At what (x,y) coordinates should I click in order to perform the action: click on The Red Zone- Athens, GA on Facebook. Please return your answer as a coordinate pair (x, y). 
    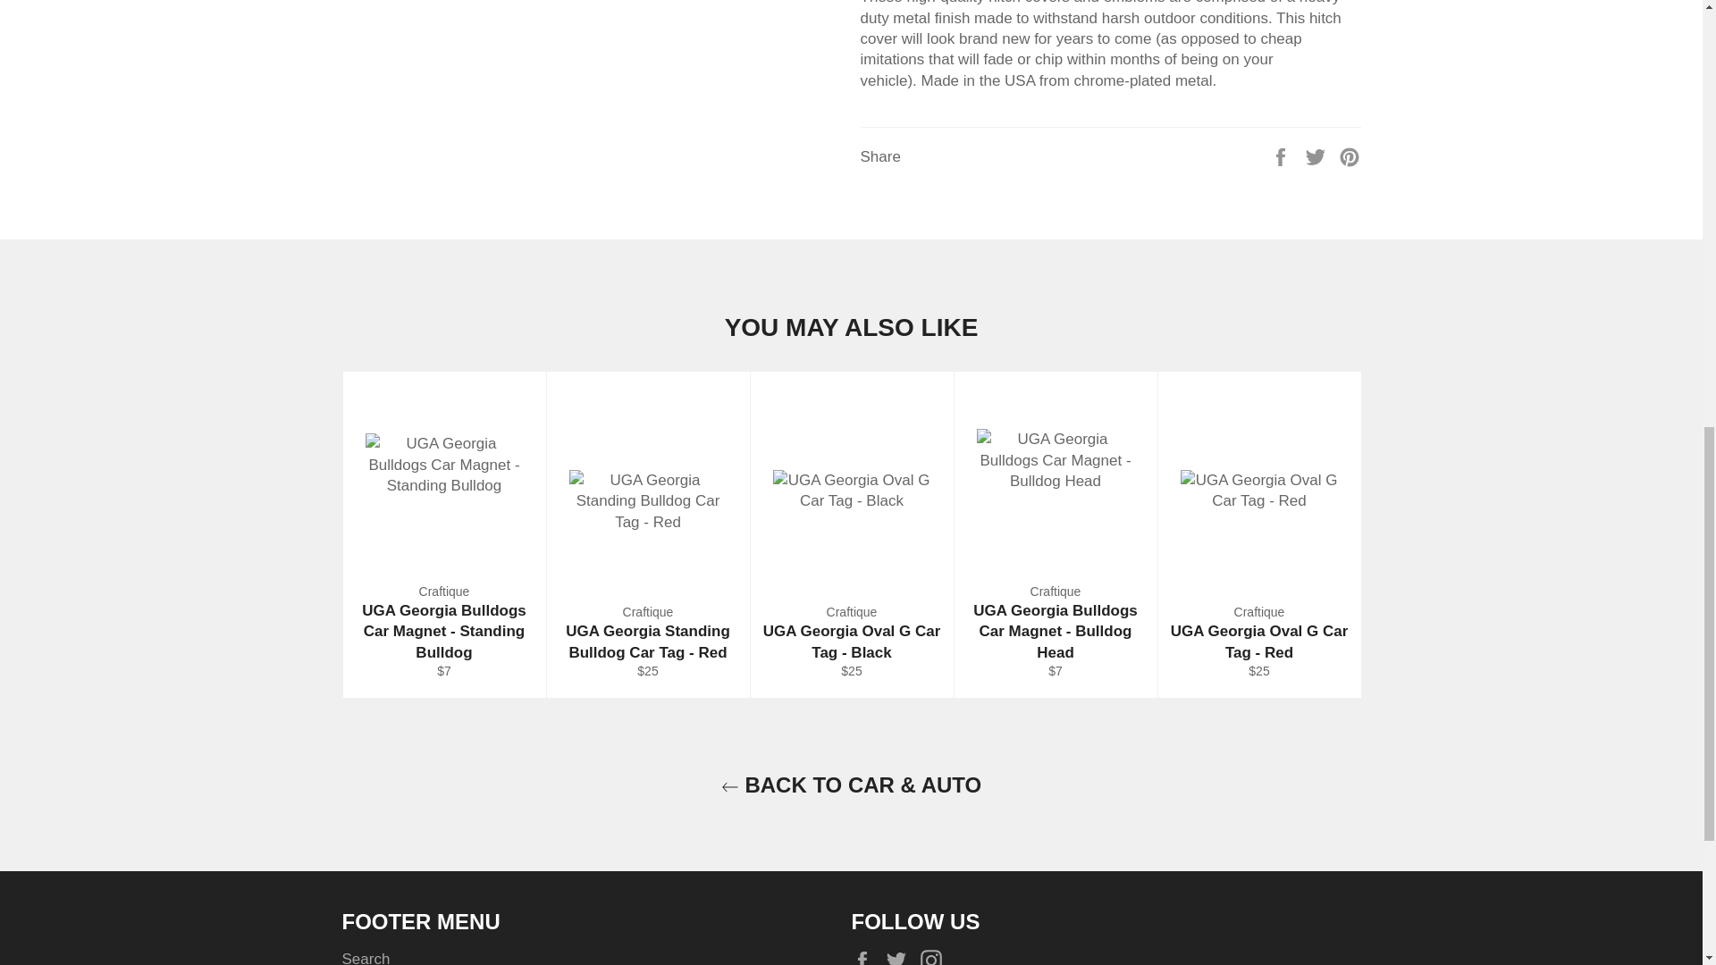
    Looking at the image, I should click on (866, 956).